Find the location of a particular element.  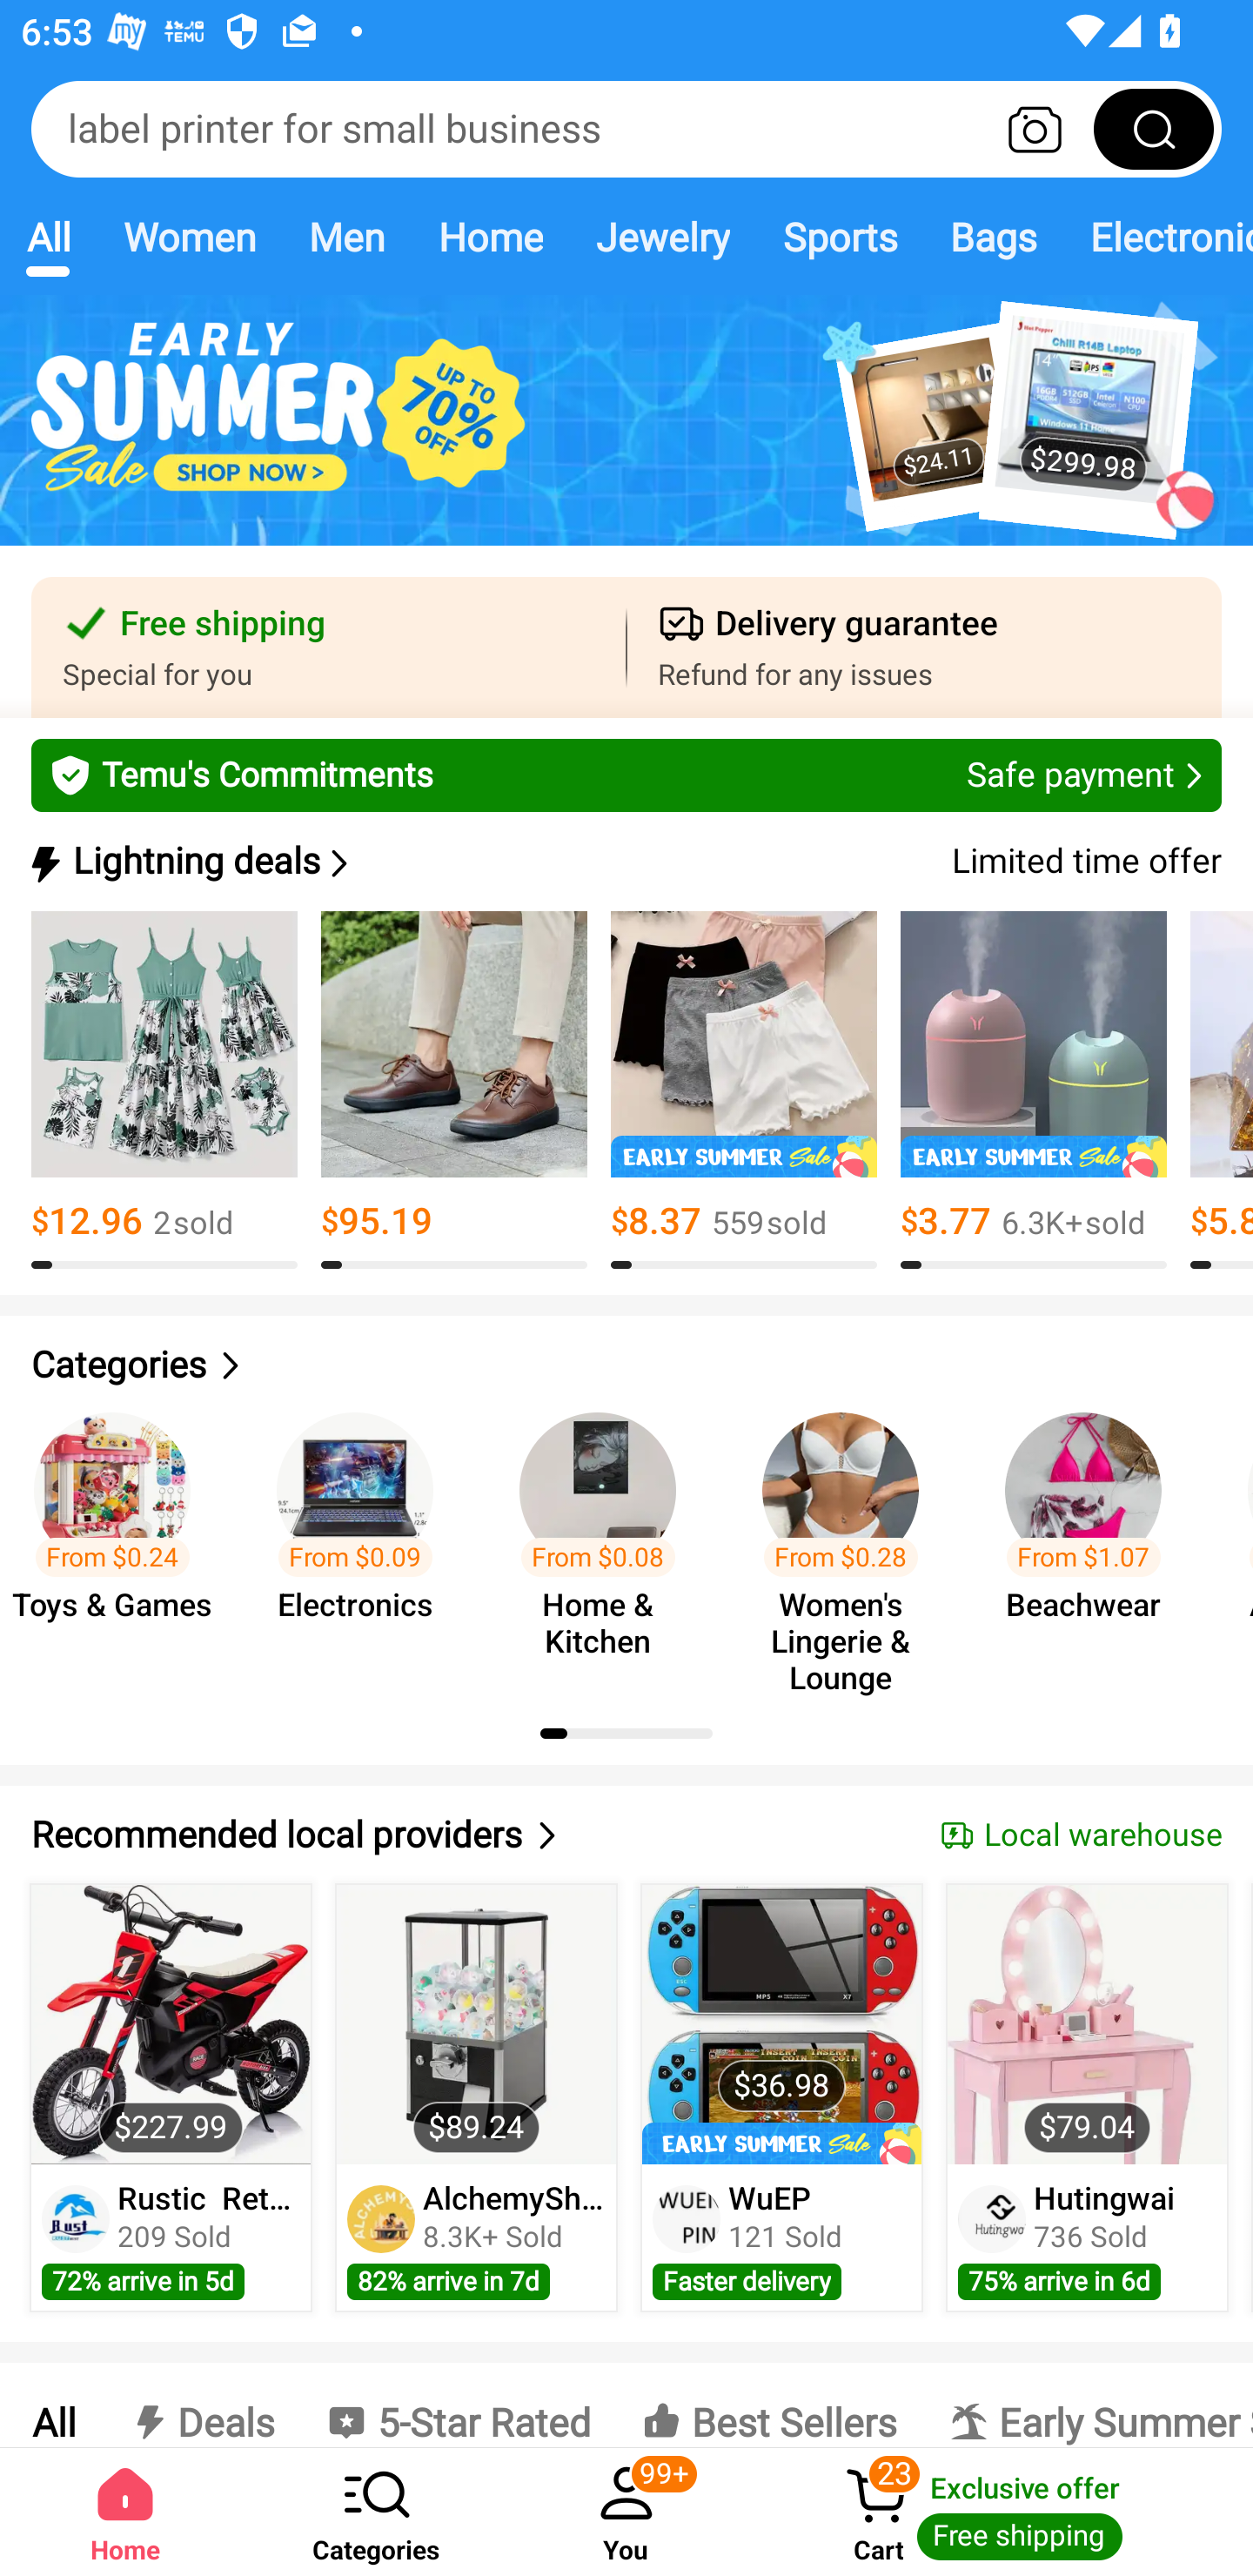

Lightning deals Lightning deals Limited time offer is located at coordinates (624, 862).